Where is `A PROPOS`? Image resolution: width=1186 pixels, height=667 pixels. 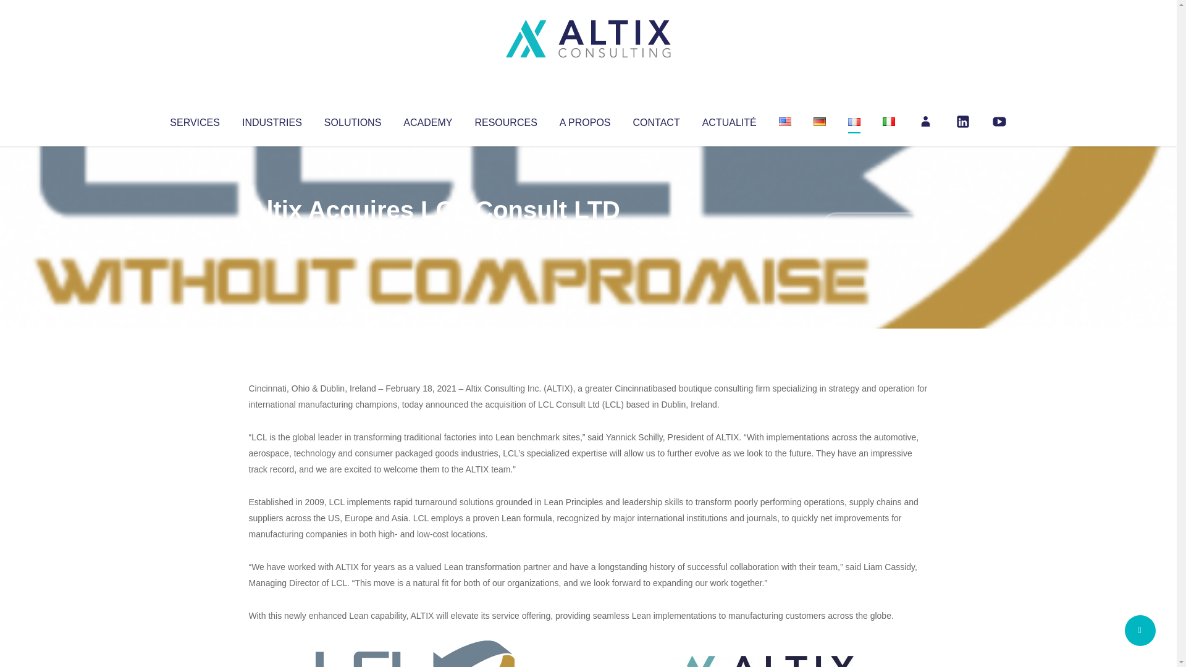
A PROPOS is located at coordinates (585, 120).